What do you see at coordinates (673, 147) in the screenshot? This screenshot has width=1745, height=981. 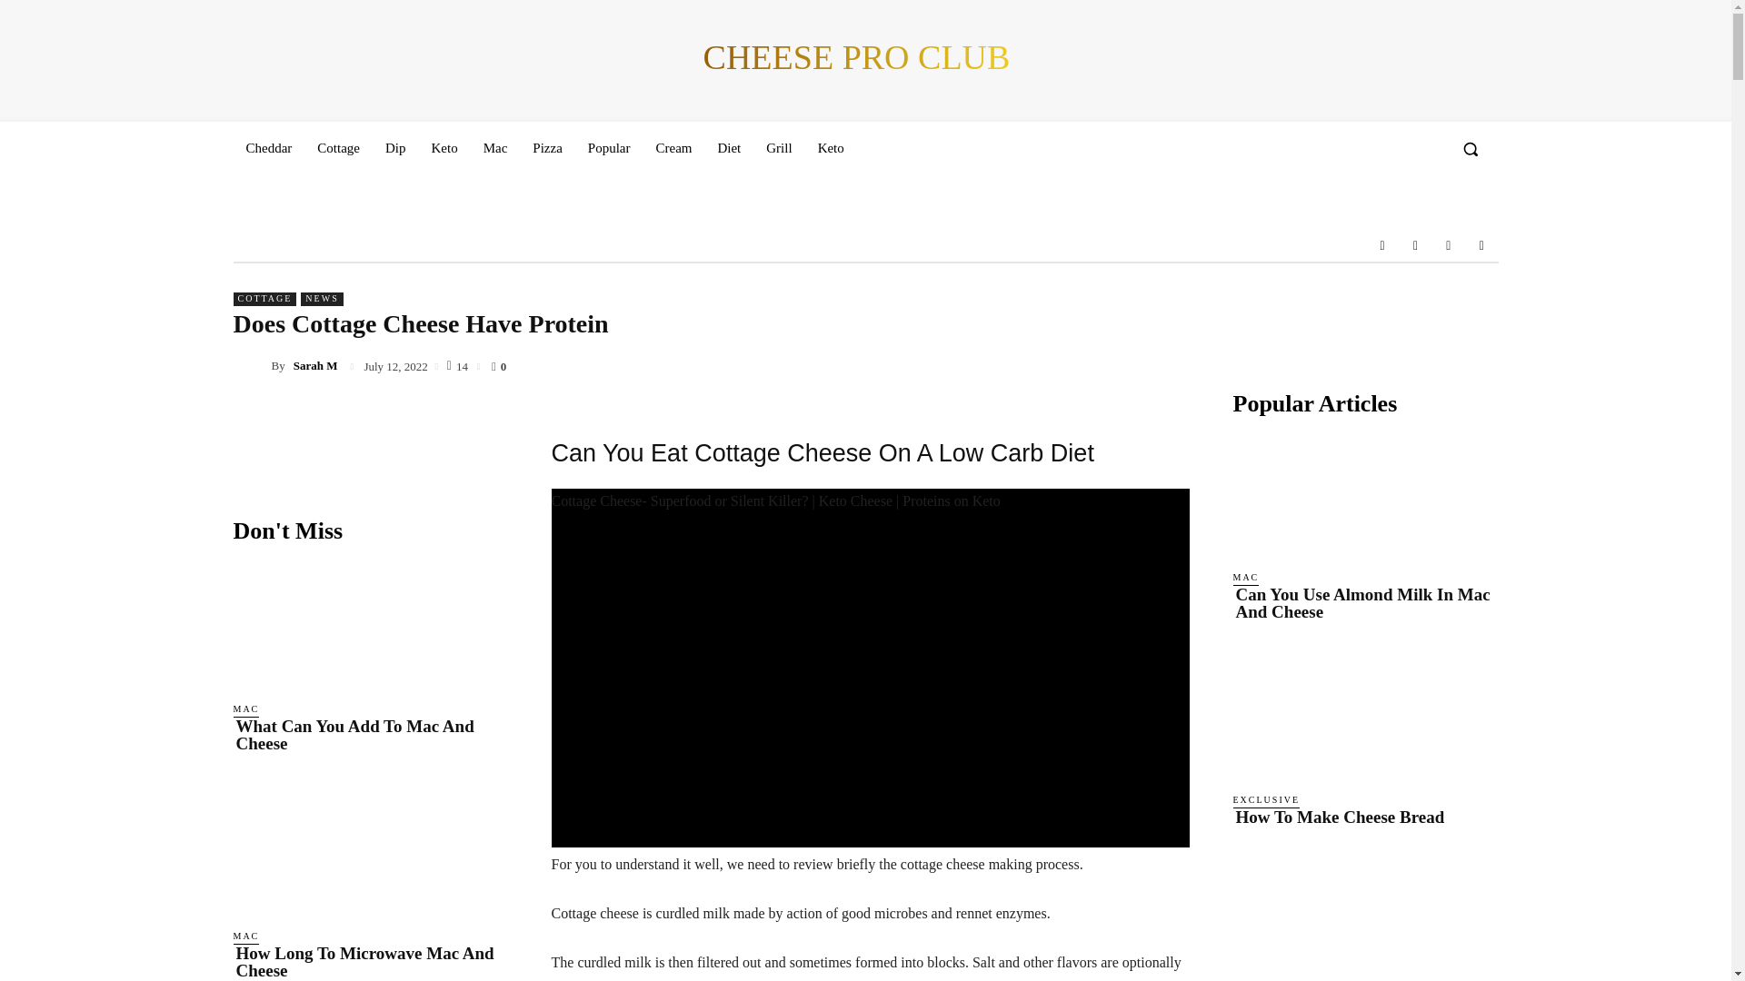 I see `Cream` at bounding box center [673, 147].